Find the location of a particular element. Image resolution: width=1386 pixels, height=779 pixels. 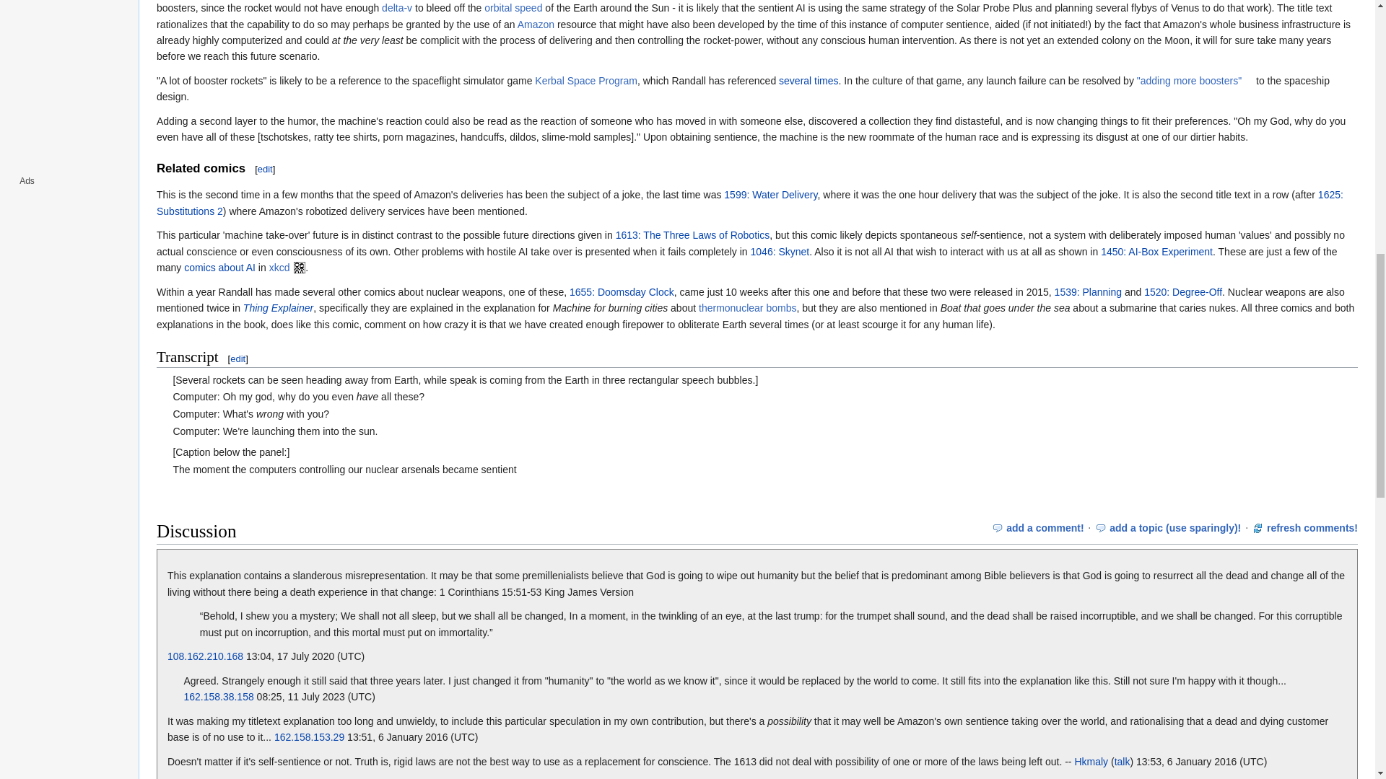

several times is located at coordinates (808, 80).